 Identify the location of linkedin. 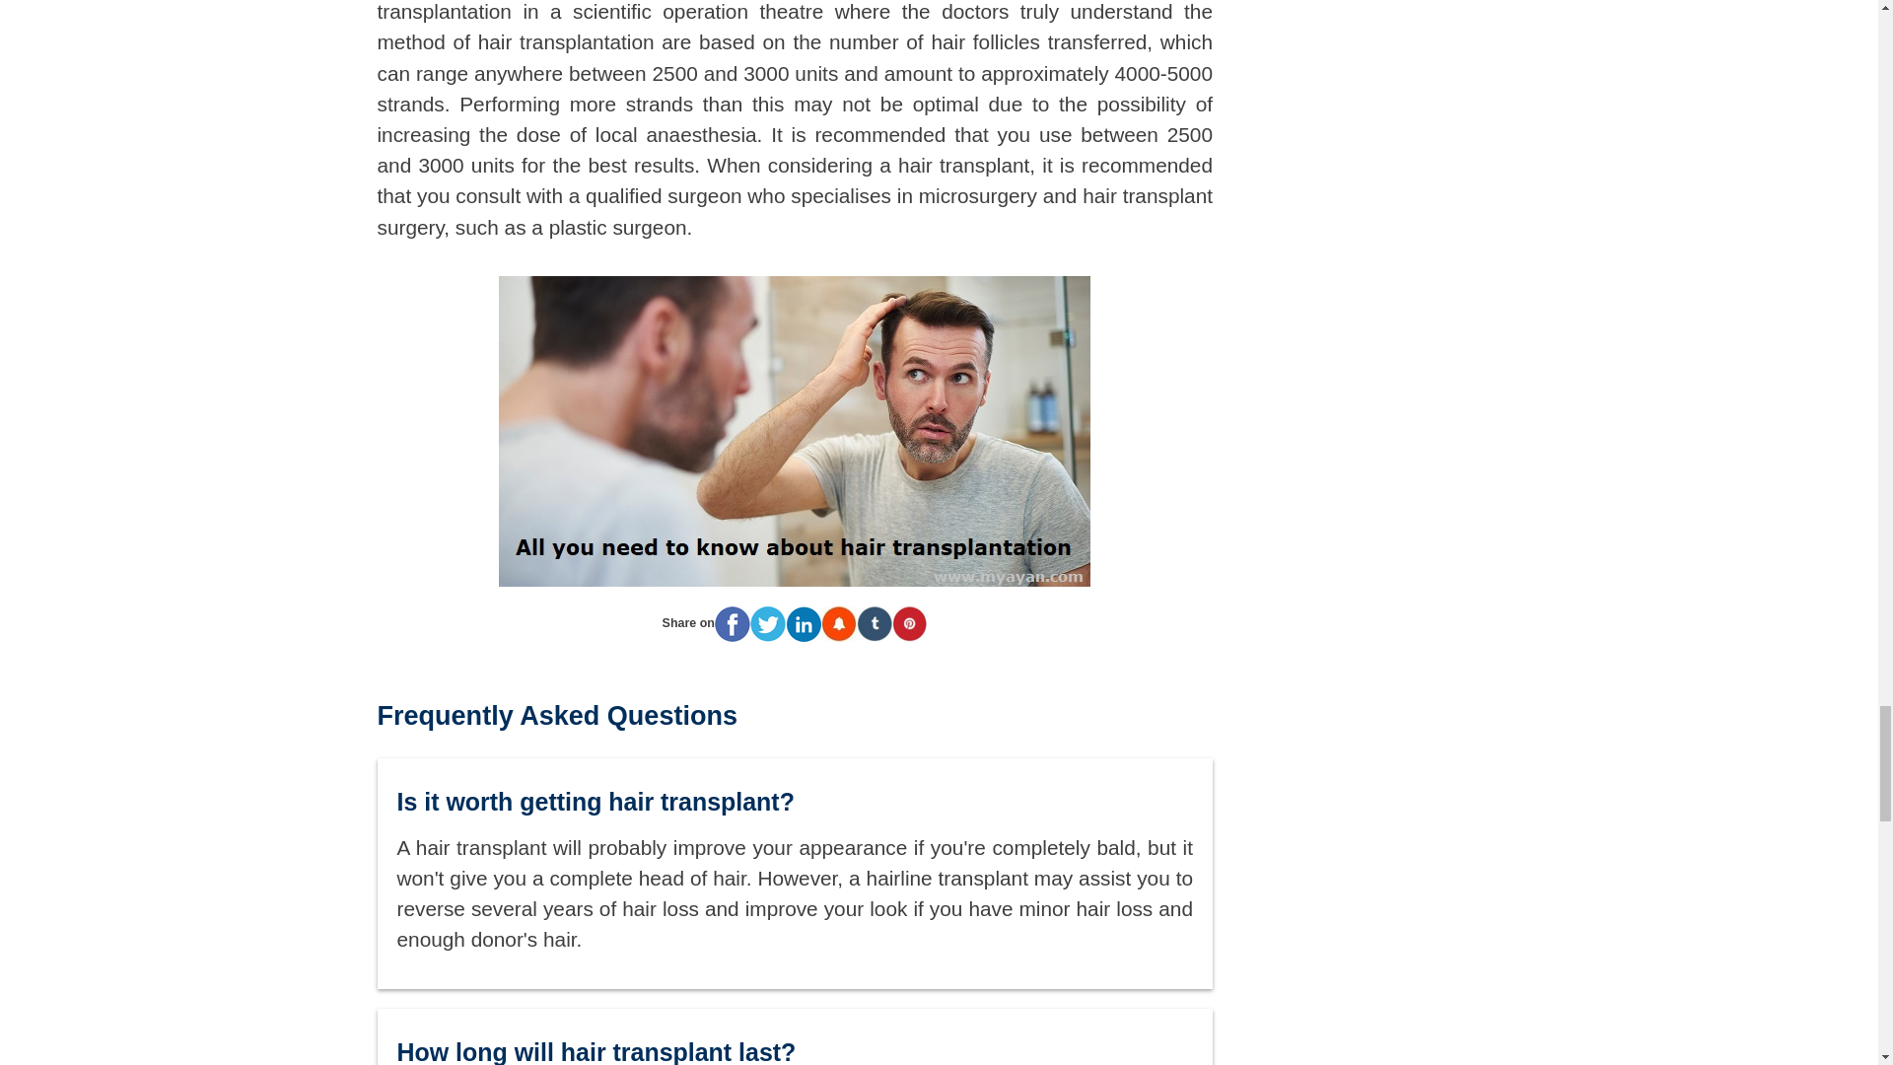
(803, 623).